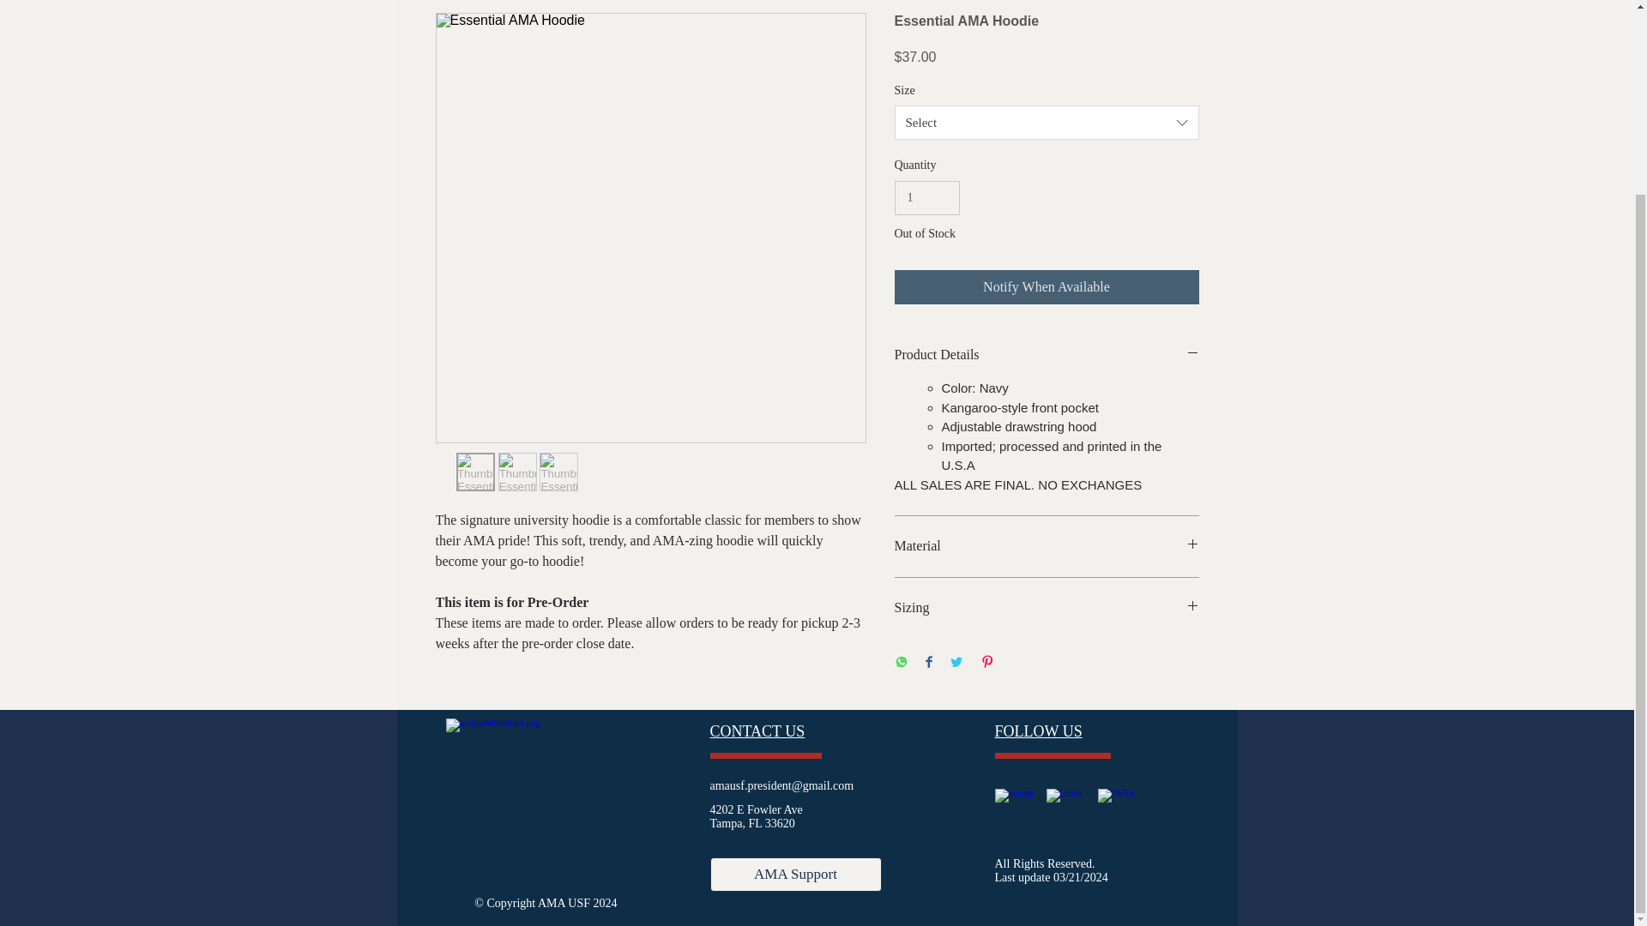 The height and width of the screenshot is (926, 1647). I want to click on CONTACT US, so click(757, 731).